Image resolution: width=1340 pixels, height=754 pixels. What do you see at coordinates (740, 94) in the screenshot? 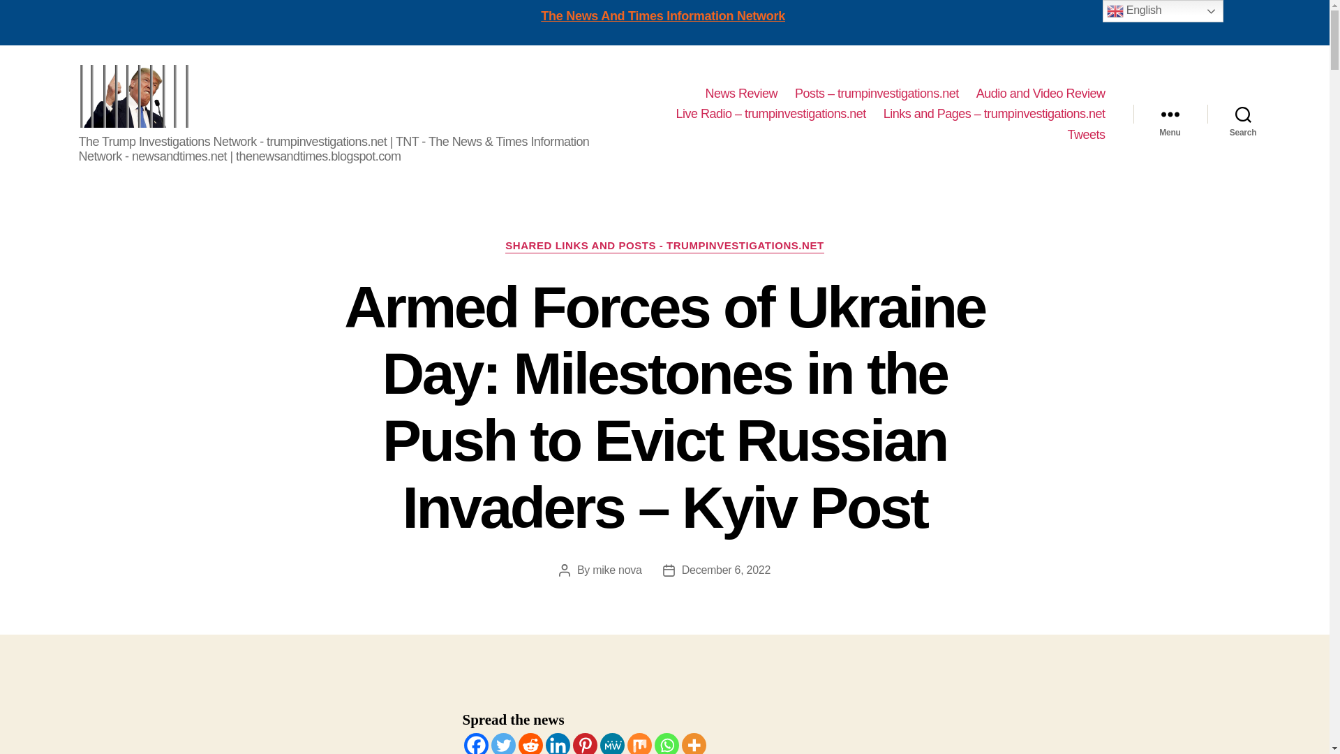
I see `News Review` at bounding box center [740, 94].